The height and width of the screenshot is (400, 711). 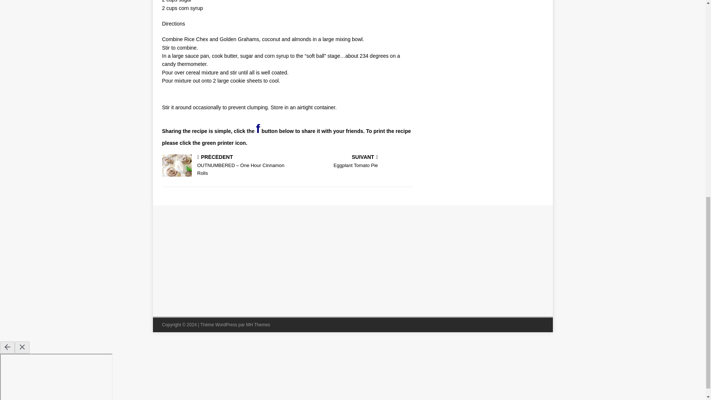 What do you see at coordinates (258, 325) in the screenshot?
I see `MH Themes` at bounding box center [258, 325].